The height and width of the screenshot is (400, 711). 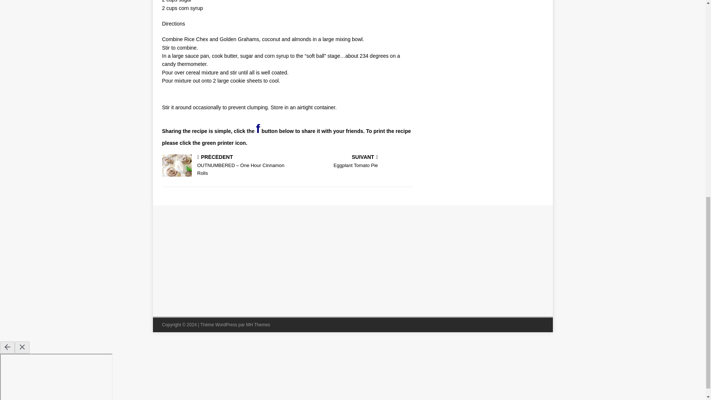 What do you see at coordinates (258, 325) in the screenshot?
I see `MH Themes` at bounding box center [258, 325].